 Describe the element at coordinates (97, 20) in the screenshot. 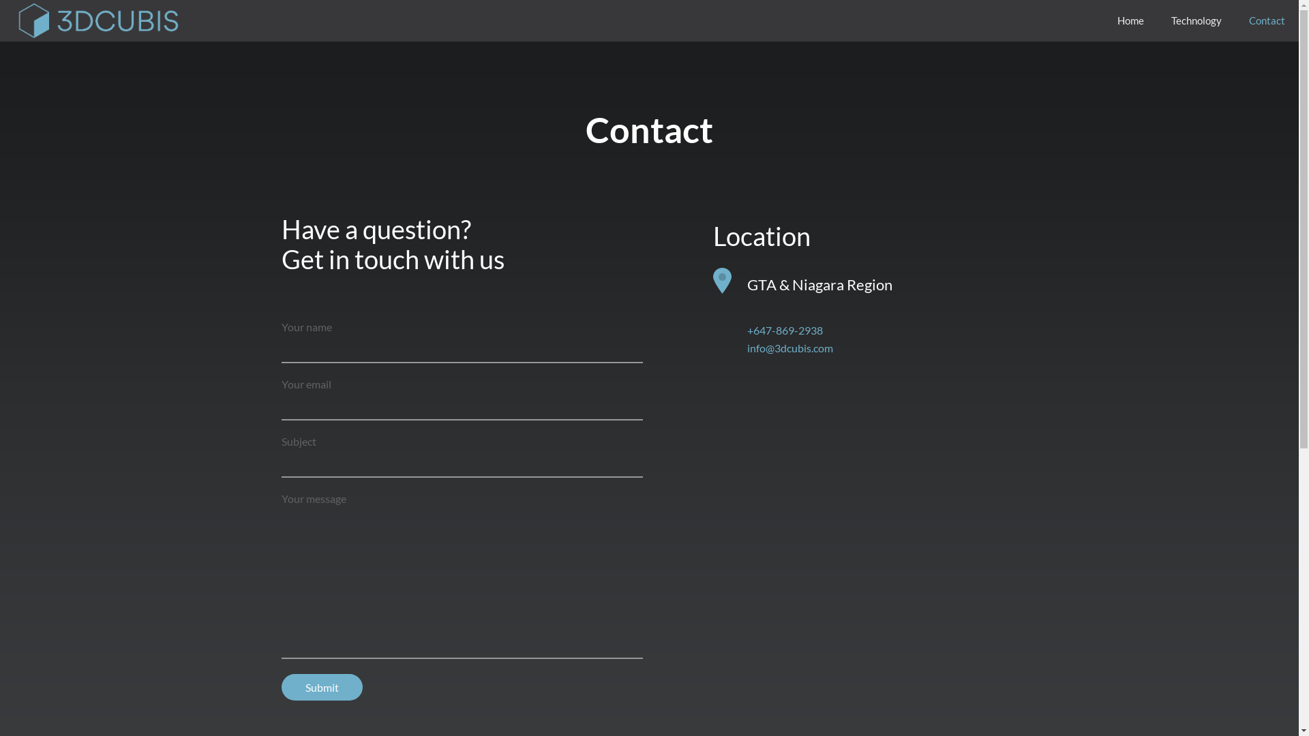

I see `3dCubis` at that location.